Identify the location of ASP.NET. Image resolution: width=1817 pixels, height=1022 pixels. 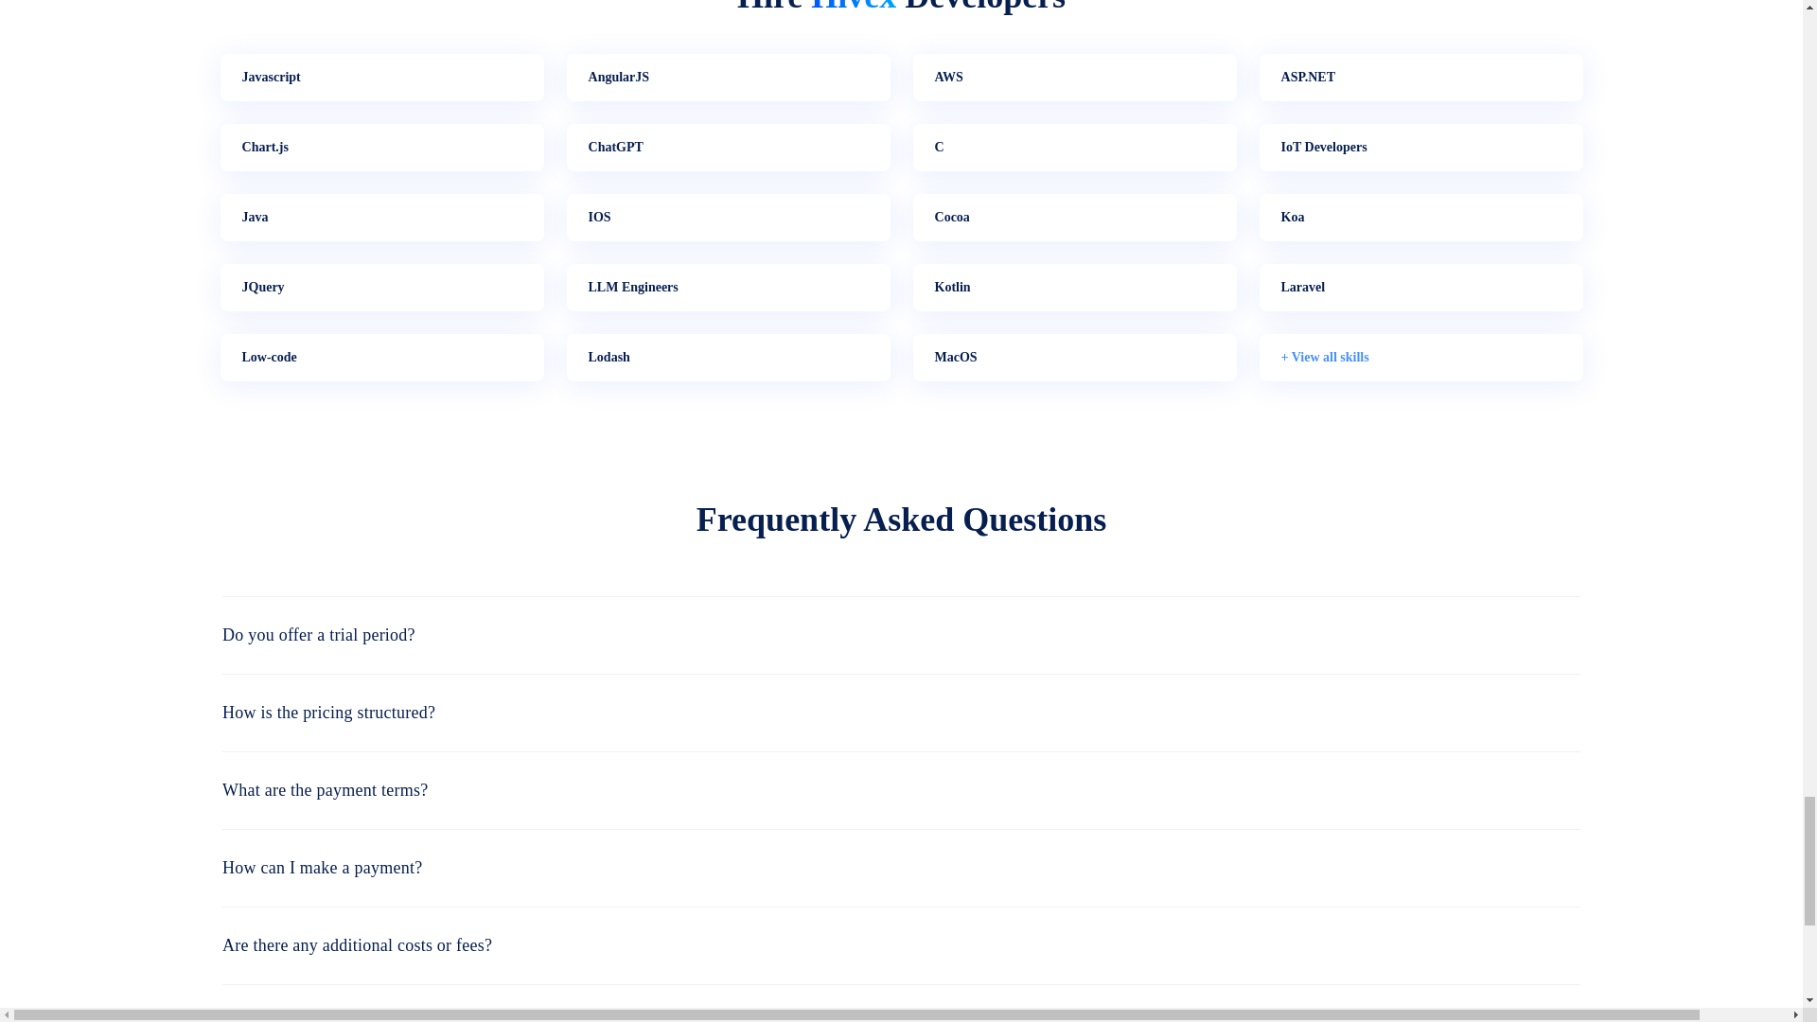
(1420, 78).